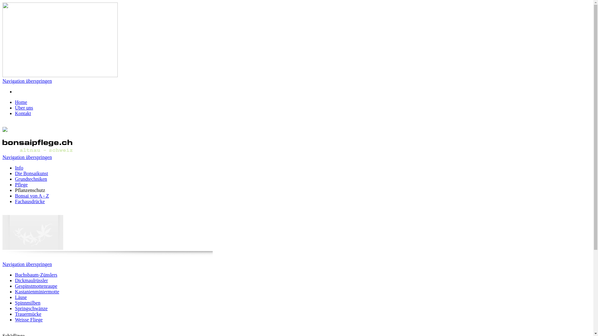  What do you see at coordinates (31, 179) in the screenshot?
I see `Grundtechniken` at bounding box center [31, 179].